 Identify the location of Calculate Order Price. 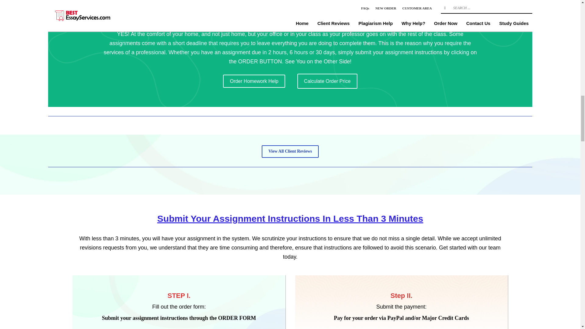
(327, 81).